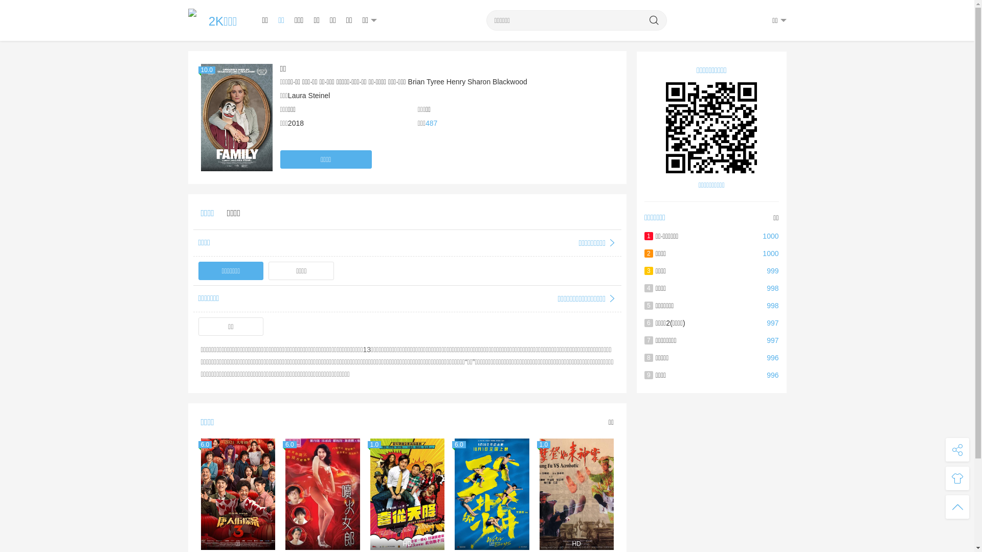 This screenshot has width=982, height=552. Describe the element at coordinates (510, 82) in the screenshot. I see `Blackwood` at that location.